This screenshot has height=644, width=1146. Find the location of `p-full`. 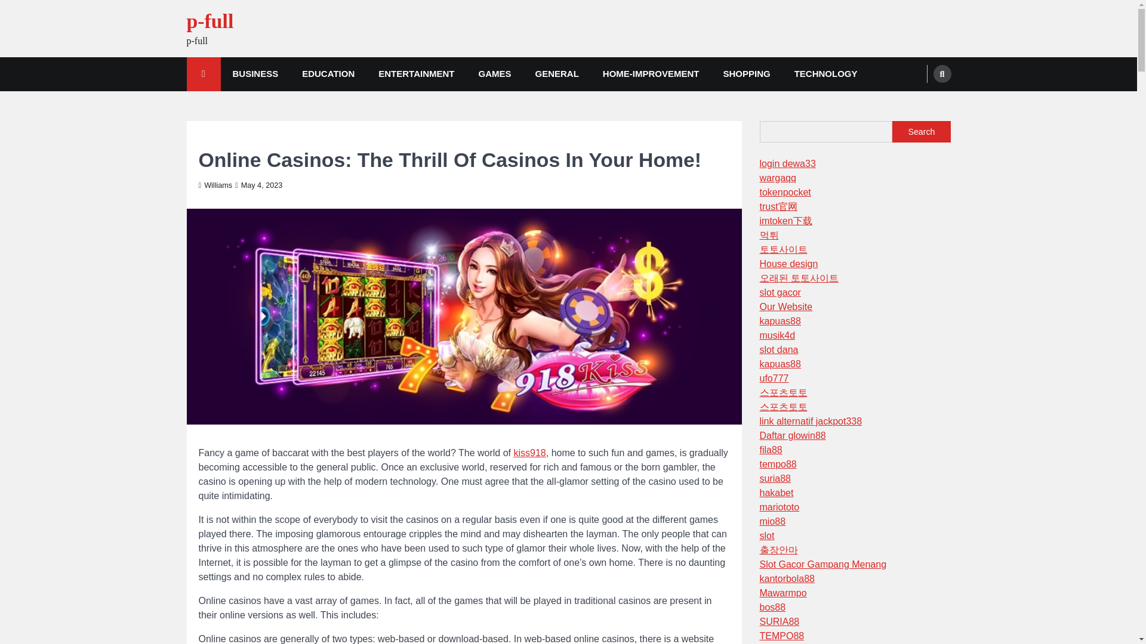

p-full is located at coordinates (210, 21).